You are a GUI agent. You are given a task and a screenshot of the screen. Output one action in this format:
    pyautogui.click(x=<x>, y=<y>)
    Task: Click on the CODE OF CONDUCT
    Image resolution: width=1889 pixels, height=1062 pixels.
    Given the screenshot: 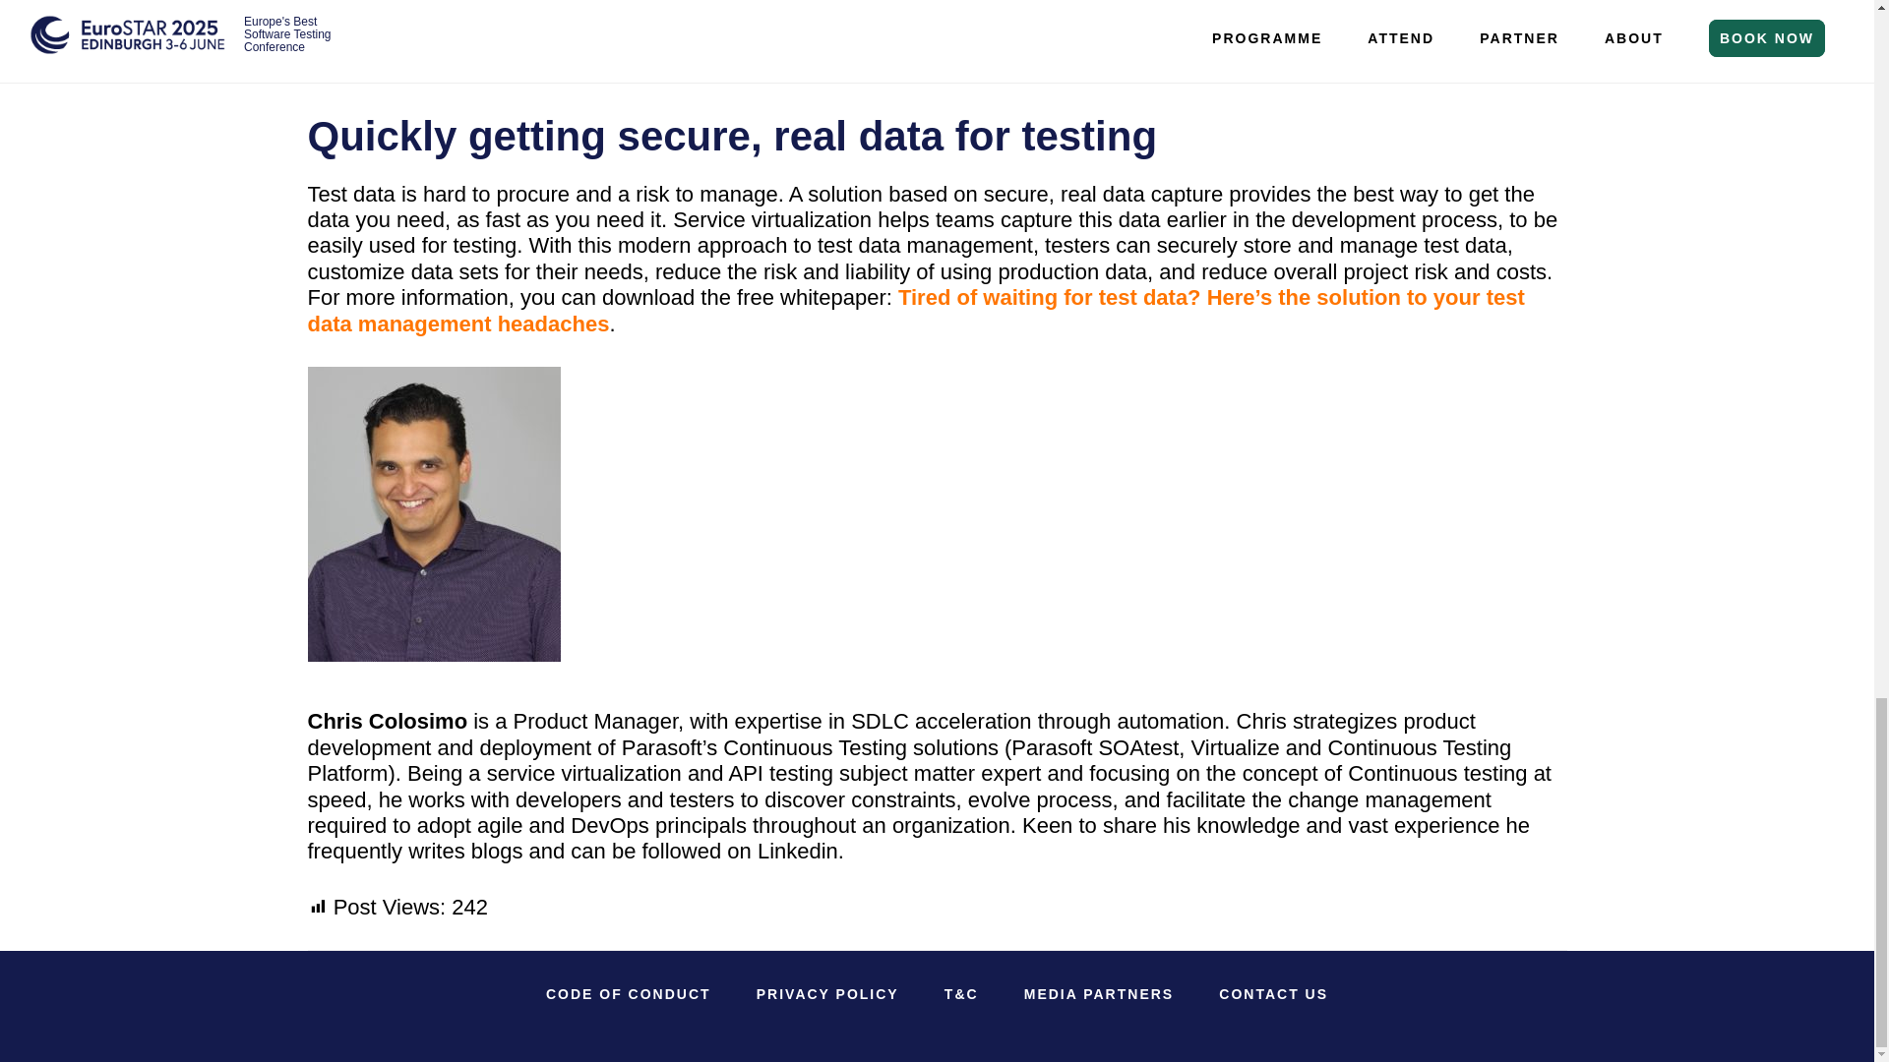 What is the action you would take?
    pyautogui.click(x=629, y=994)
    